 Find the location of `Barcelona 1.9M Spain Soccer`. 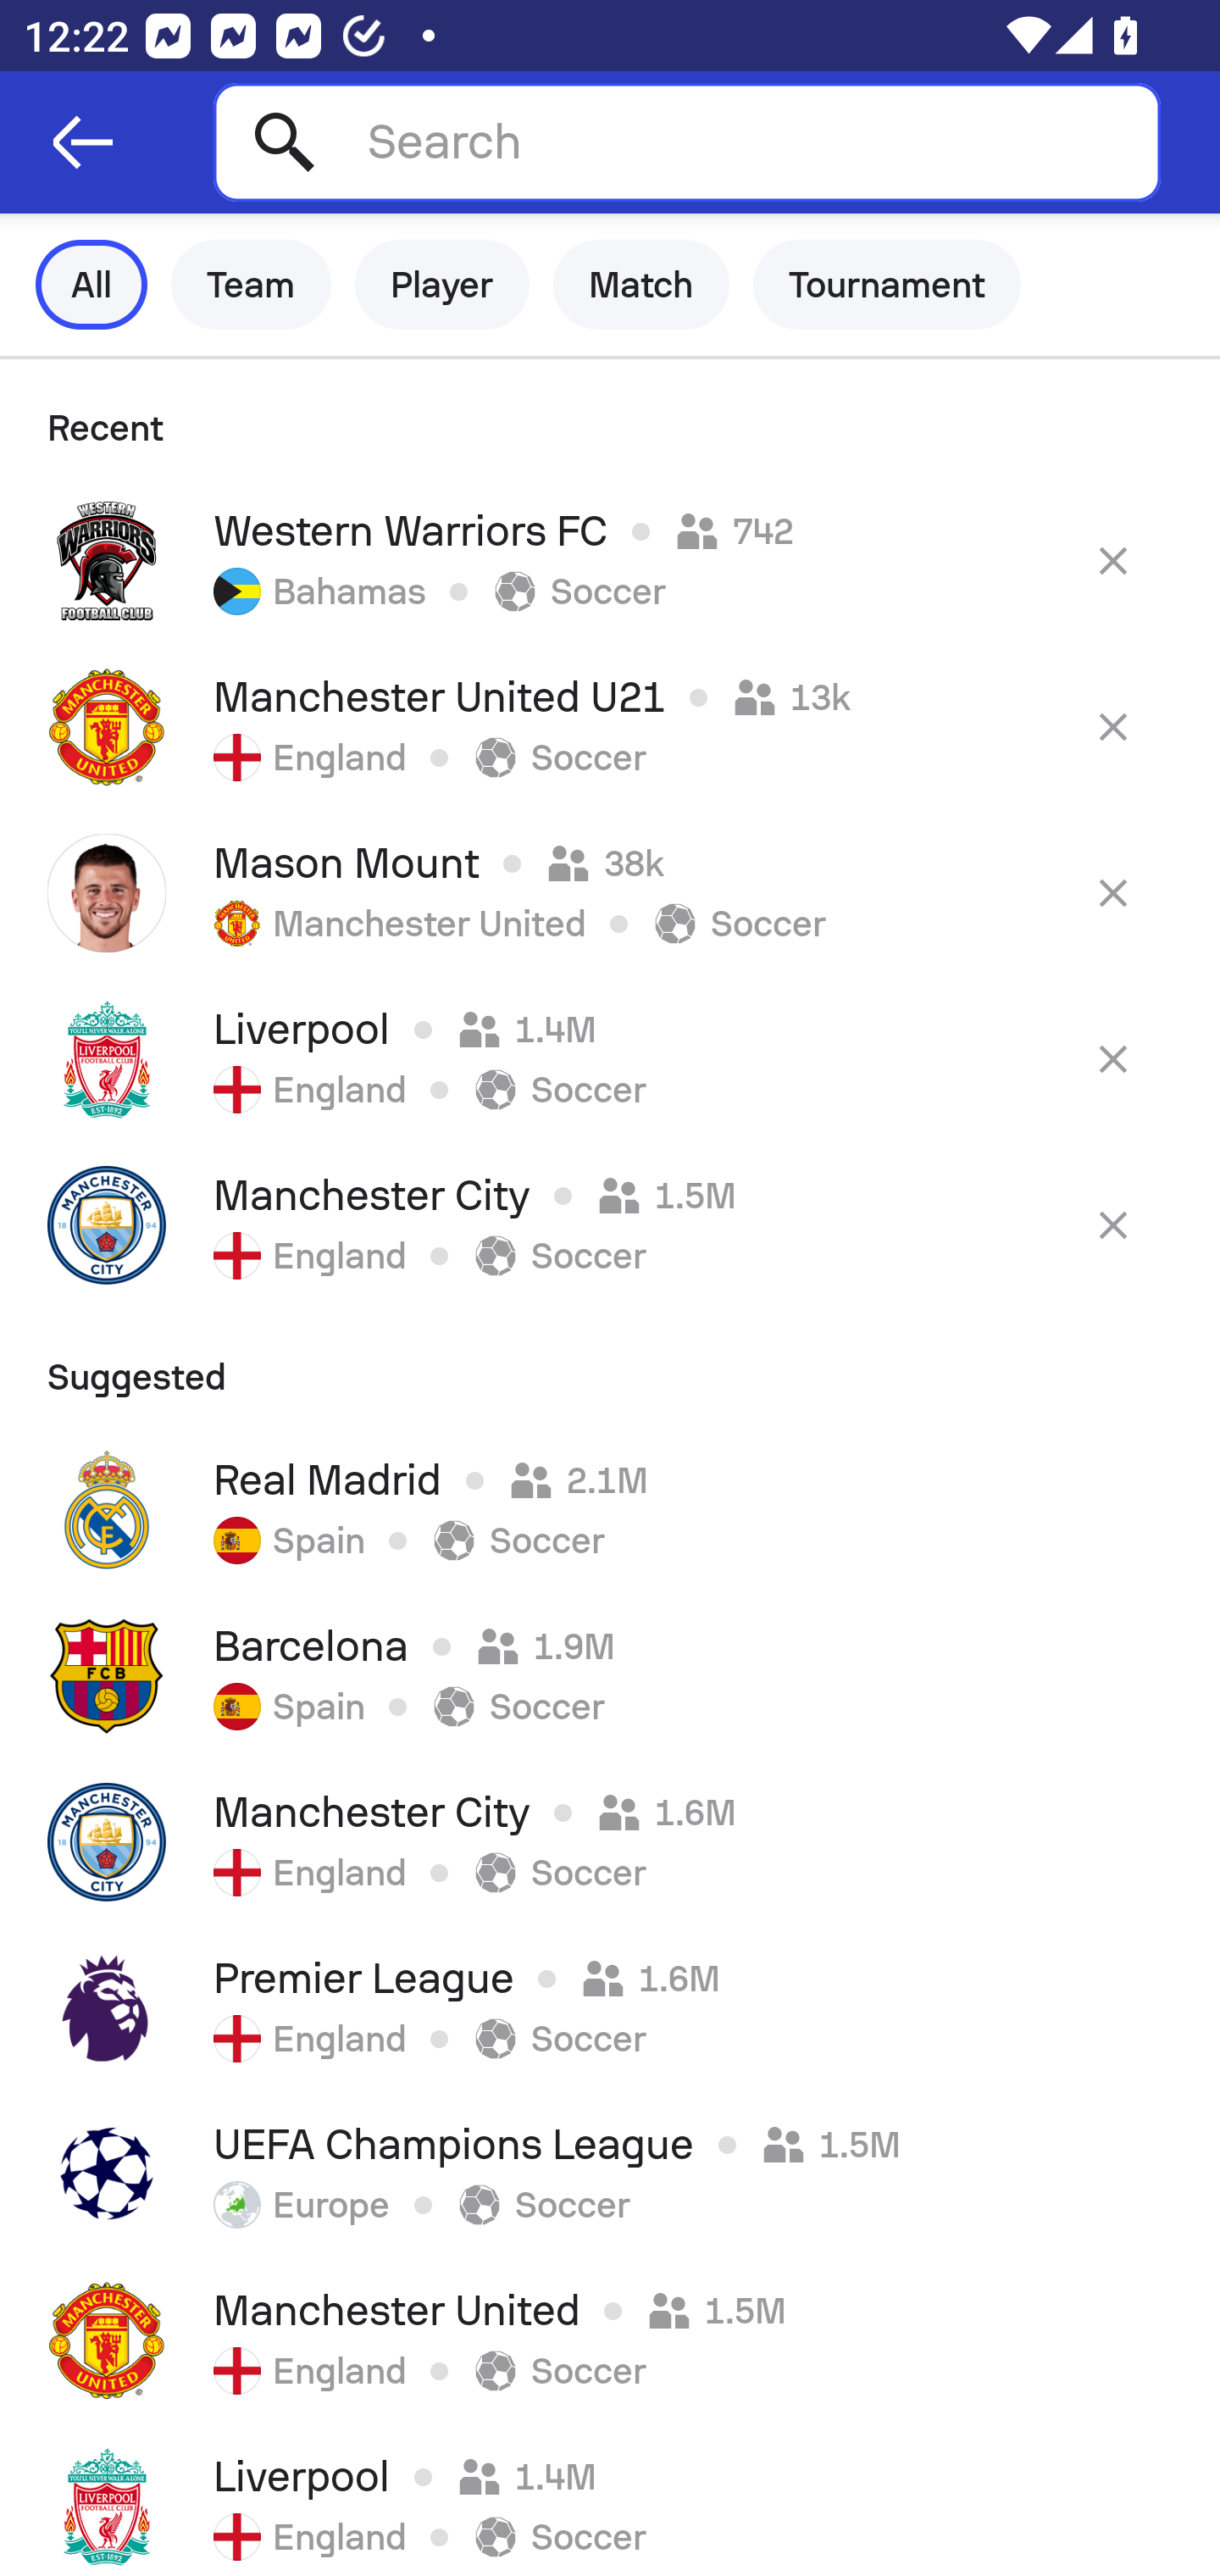

Barcelona 1.9M Spain Soccer is located at coordinates (610, 1675).